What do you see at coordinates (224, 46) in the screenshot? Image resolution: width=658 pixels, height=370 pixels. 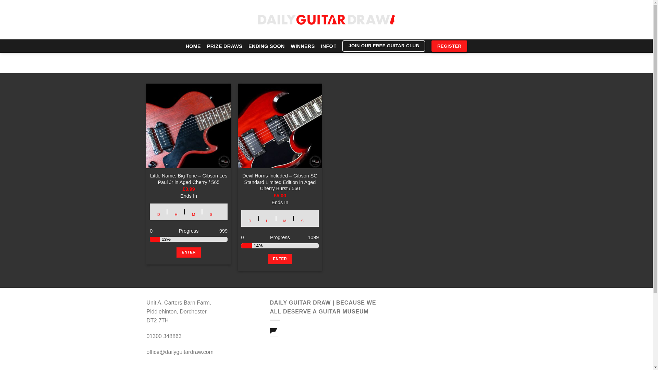 I see `PRIZE DRAWS` at bounding box center [224, 46].